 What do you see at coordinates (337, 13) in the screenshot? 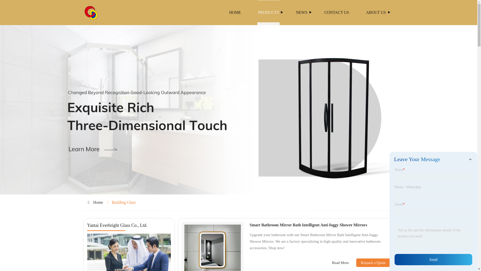
I see `CONTACT US` at bounding box center [337, 13].